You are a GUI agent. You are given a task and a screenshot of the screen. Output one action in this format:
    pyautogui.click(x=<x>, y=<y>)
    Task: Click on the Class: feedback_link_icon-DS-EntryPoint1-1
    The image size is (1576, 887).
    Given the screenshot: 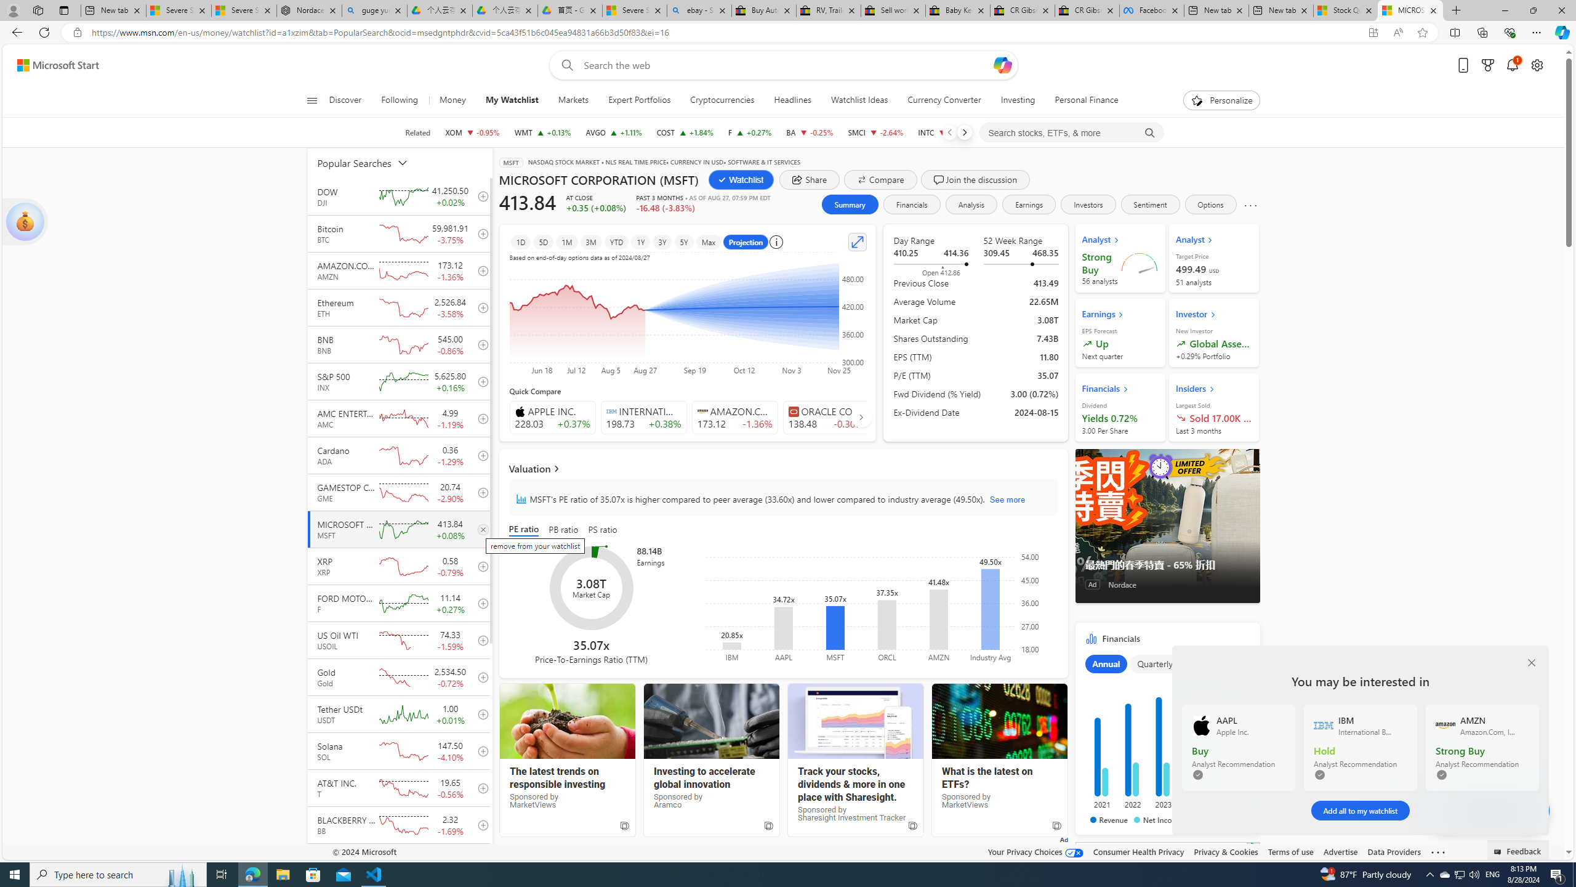 What is the action you would take?
    pyautogui.click(x=1500, y=852)
    